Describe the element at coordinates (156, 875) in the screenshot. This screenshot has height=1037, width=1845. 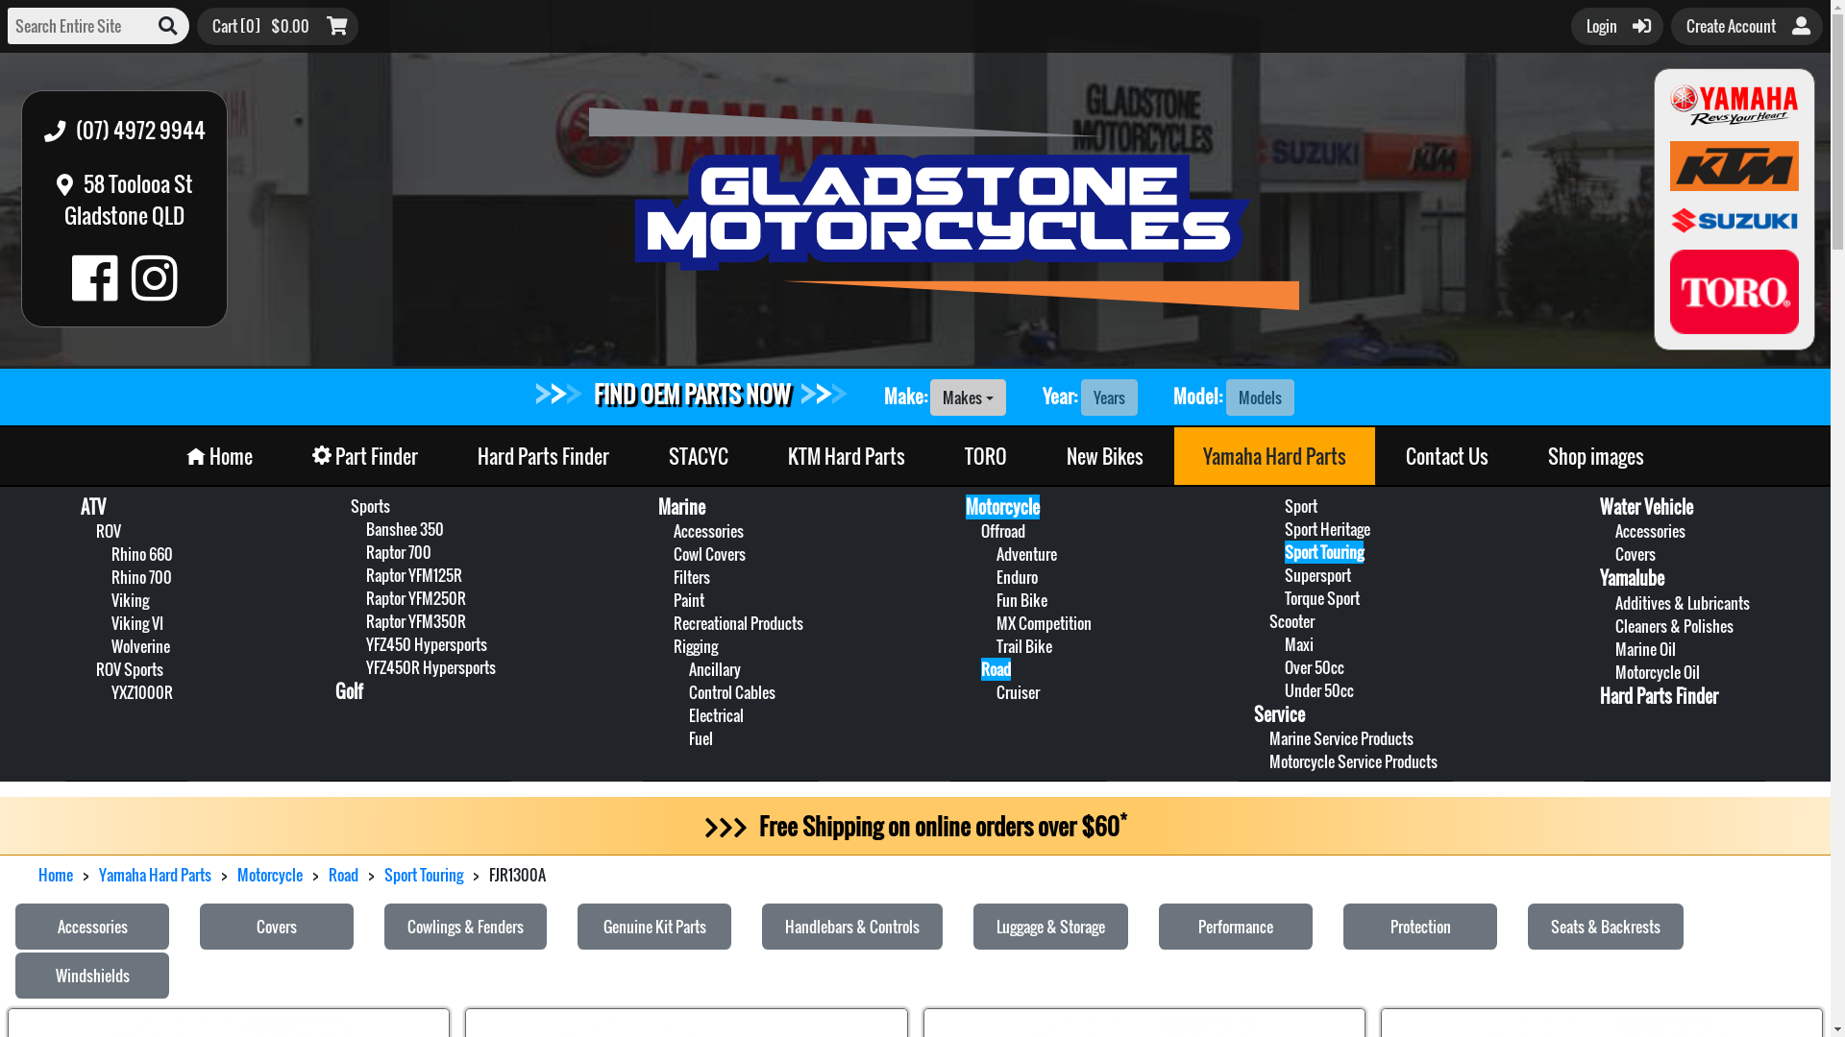
I see `Yamaha Hard Parts` at that location.